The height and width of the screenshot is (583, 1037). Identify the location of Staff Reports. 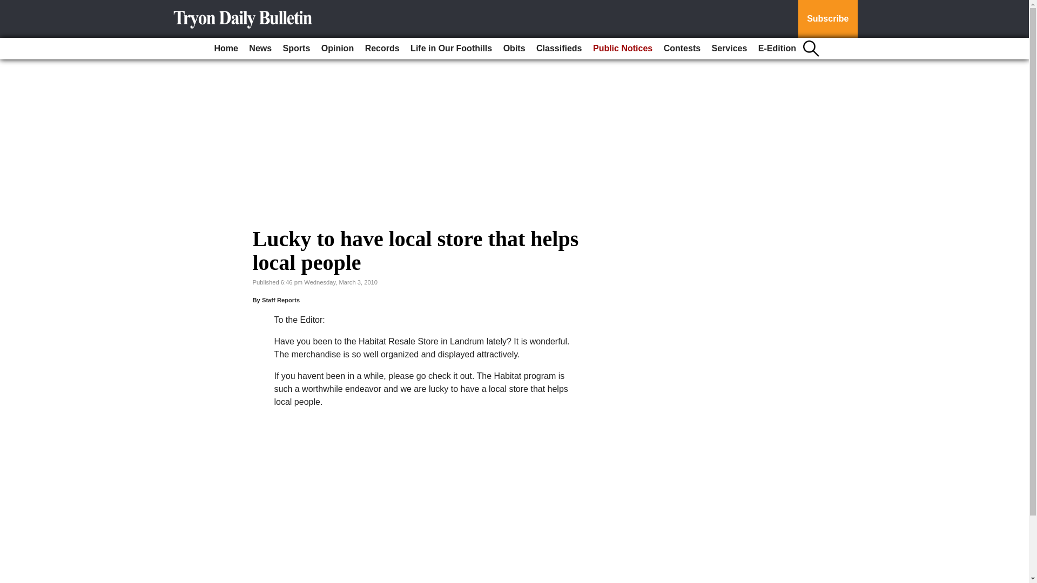
(281, 300).